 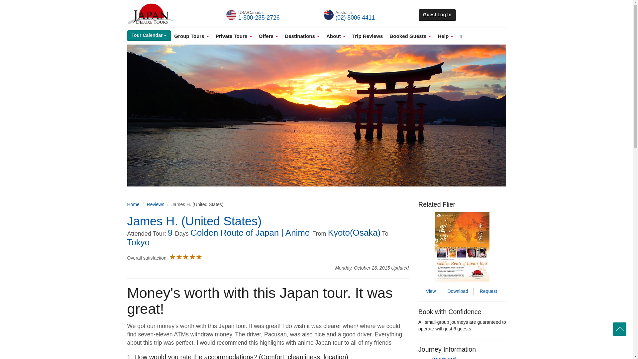 I want to click on Offers, so click(x=268, y=36).